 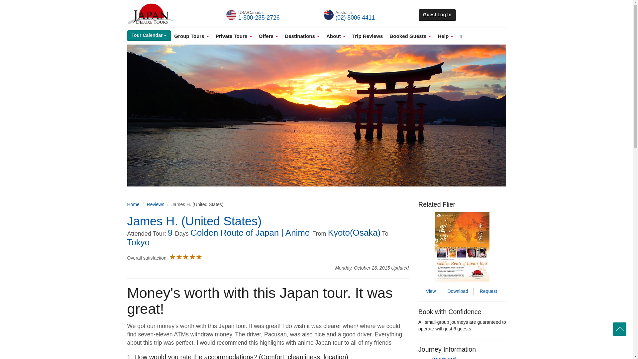 I want to click on Offers, so click(x=268, y=36).